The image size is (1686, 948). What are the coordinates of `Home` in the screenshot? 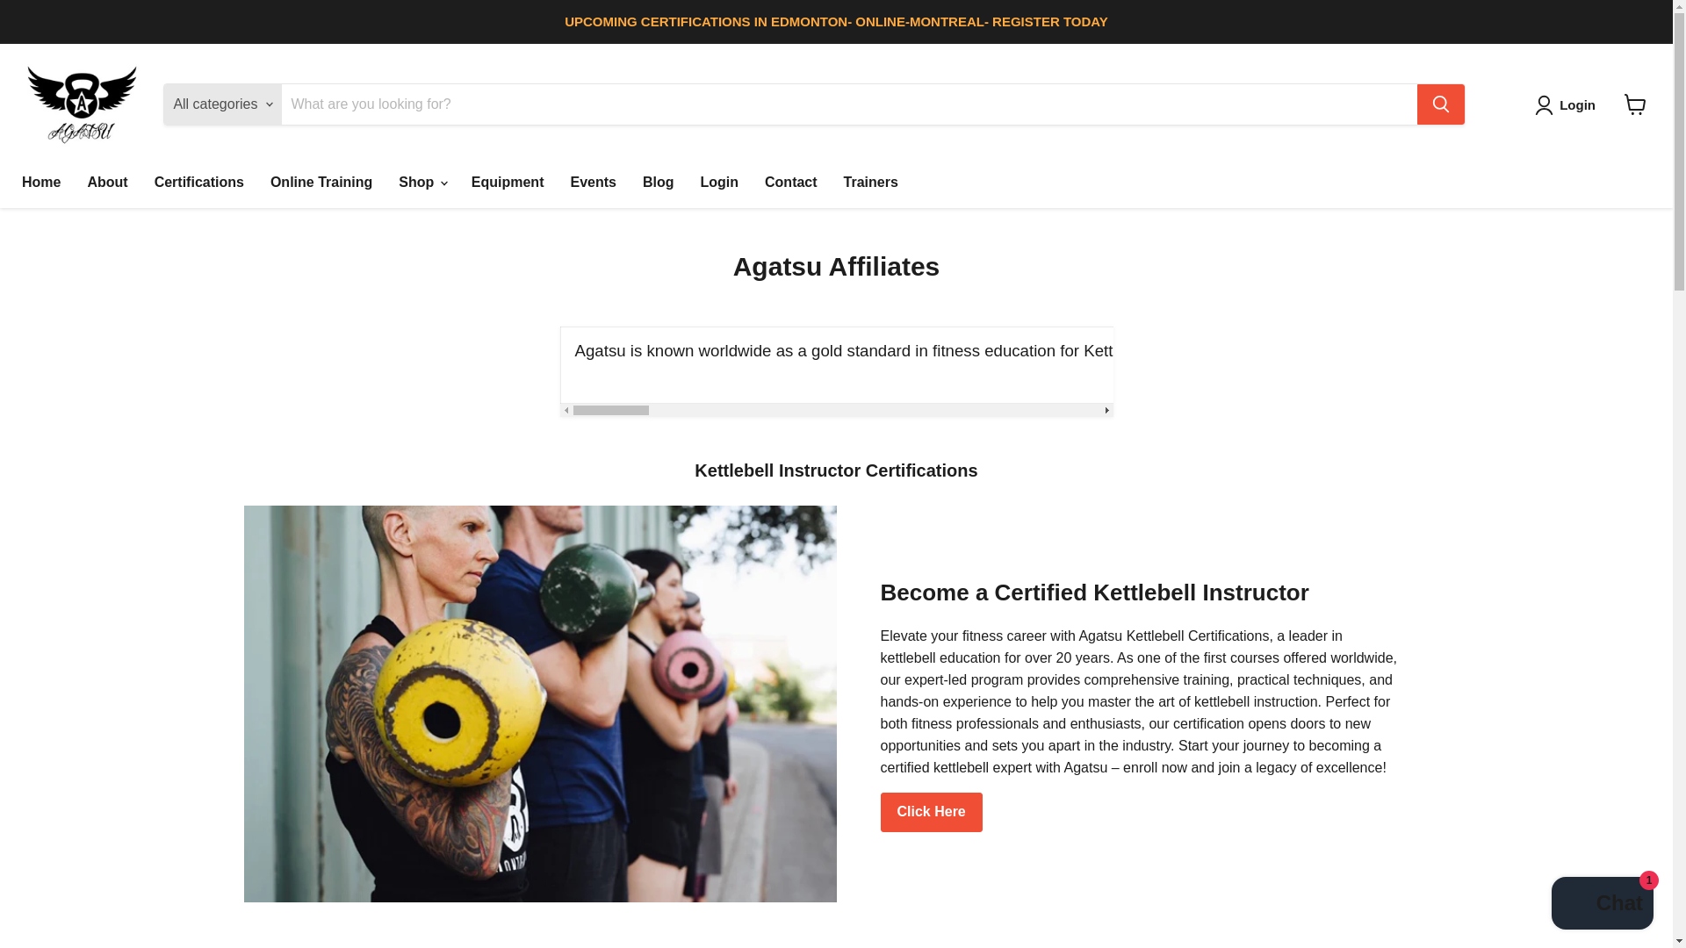 It's located at (40, 182).